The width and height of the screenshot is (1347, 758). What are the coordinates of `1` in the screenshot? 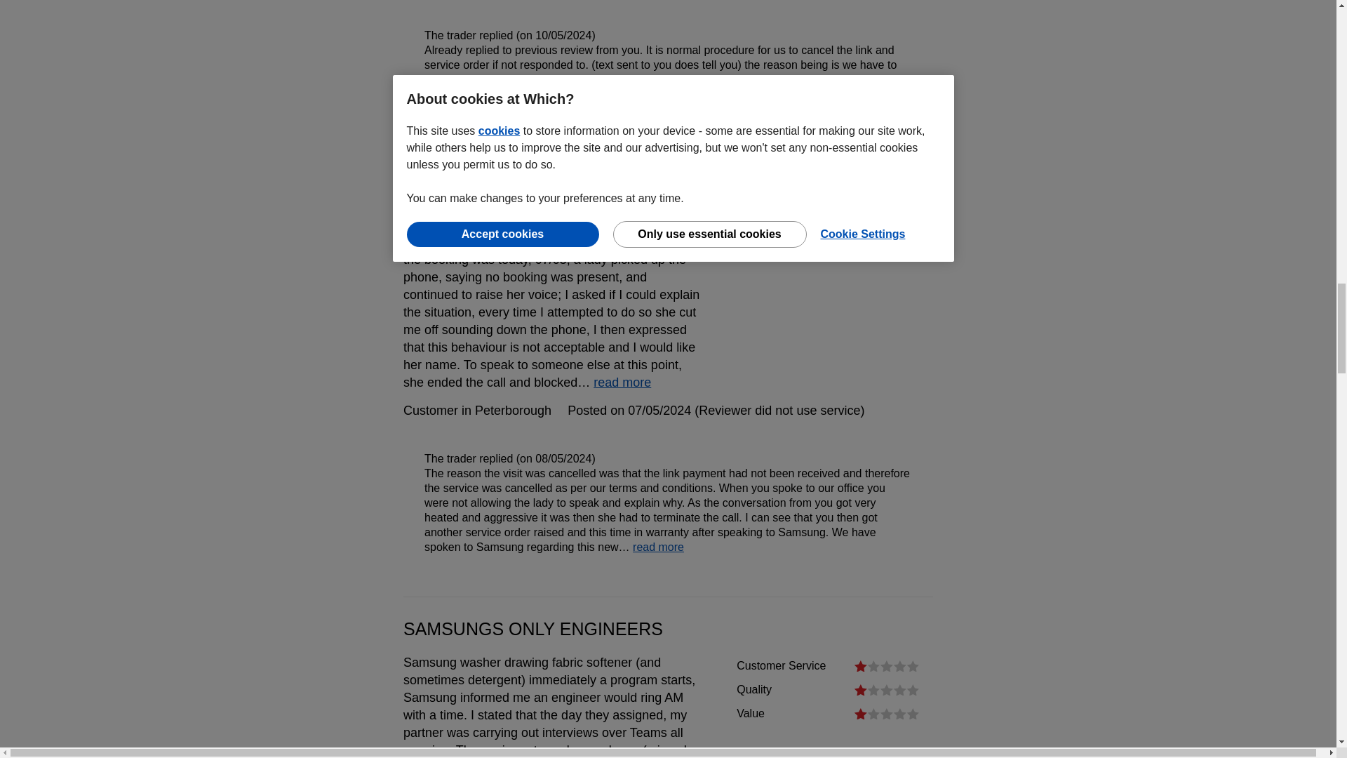 It's located at (886, 712).